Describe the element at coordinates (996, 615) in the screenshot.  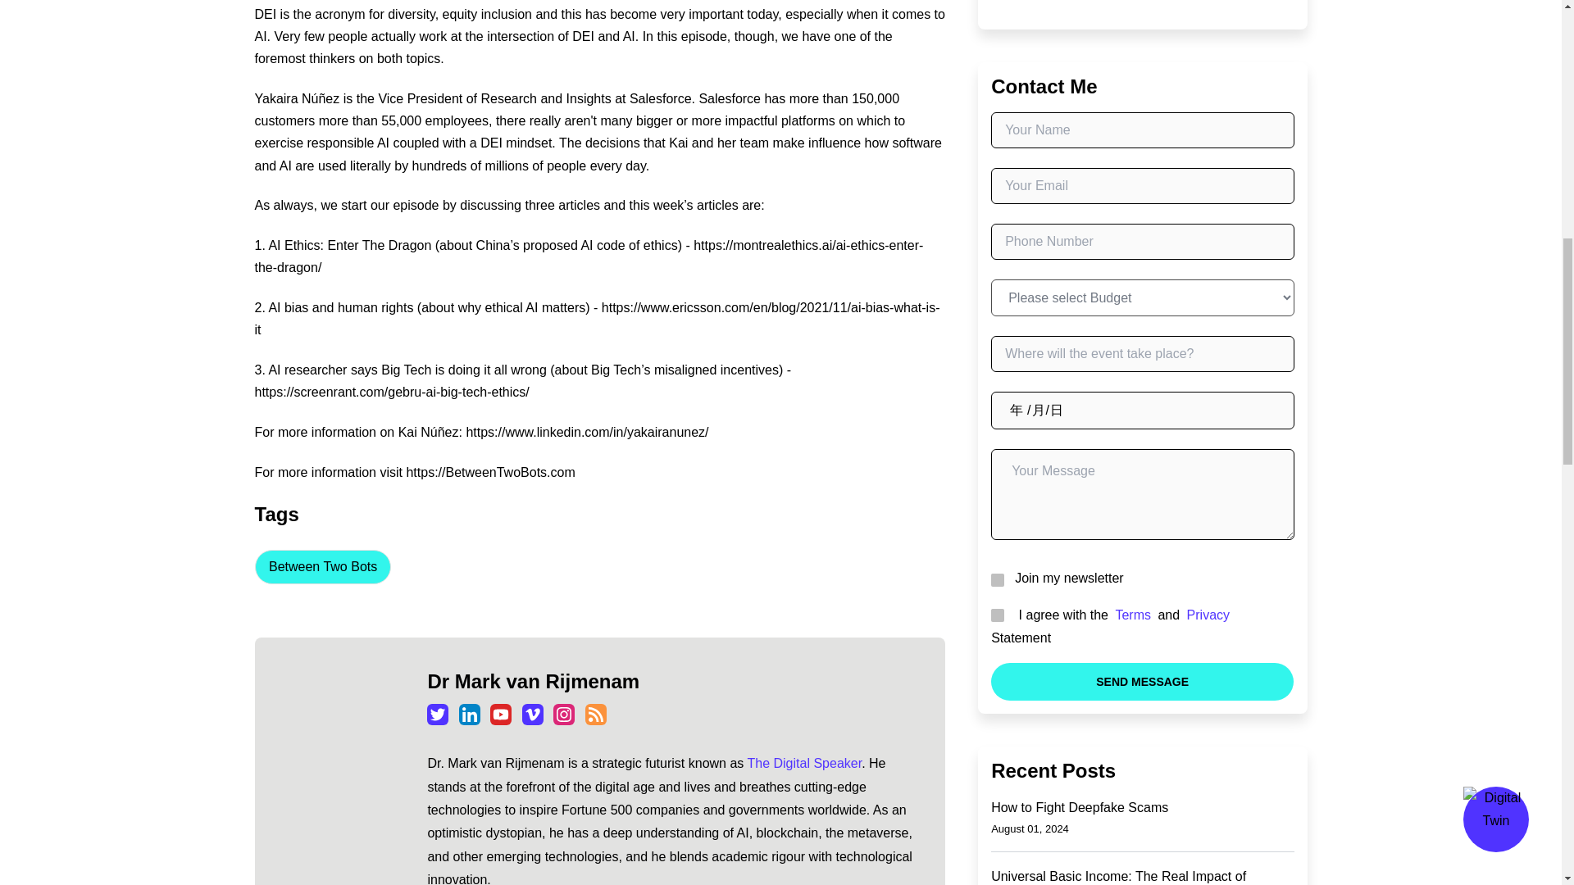
I see `Yes` at that location.